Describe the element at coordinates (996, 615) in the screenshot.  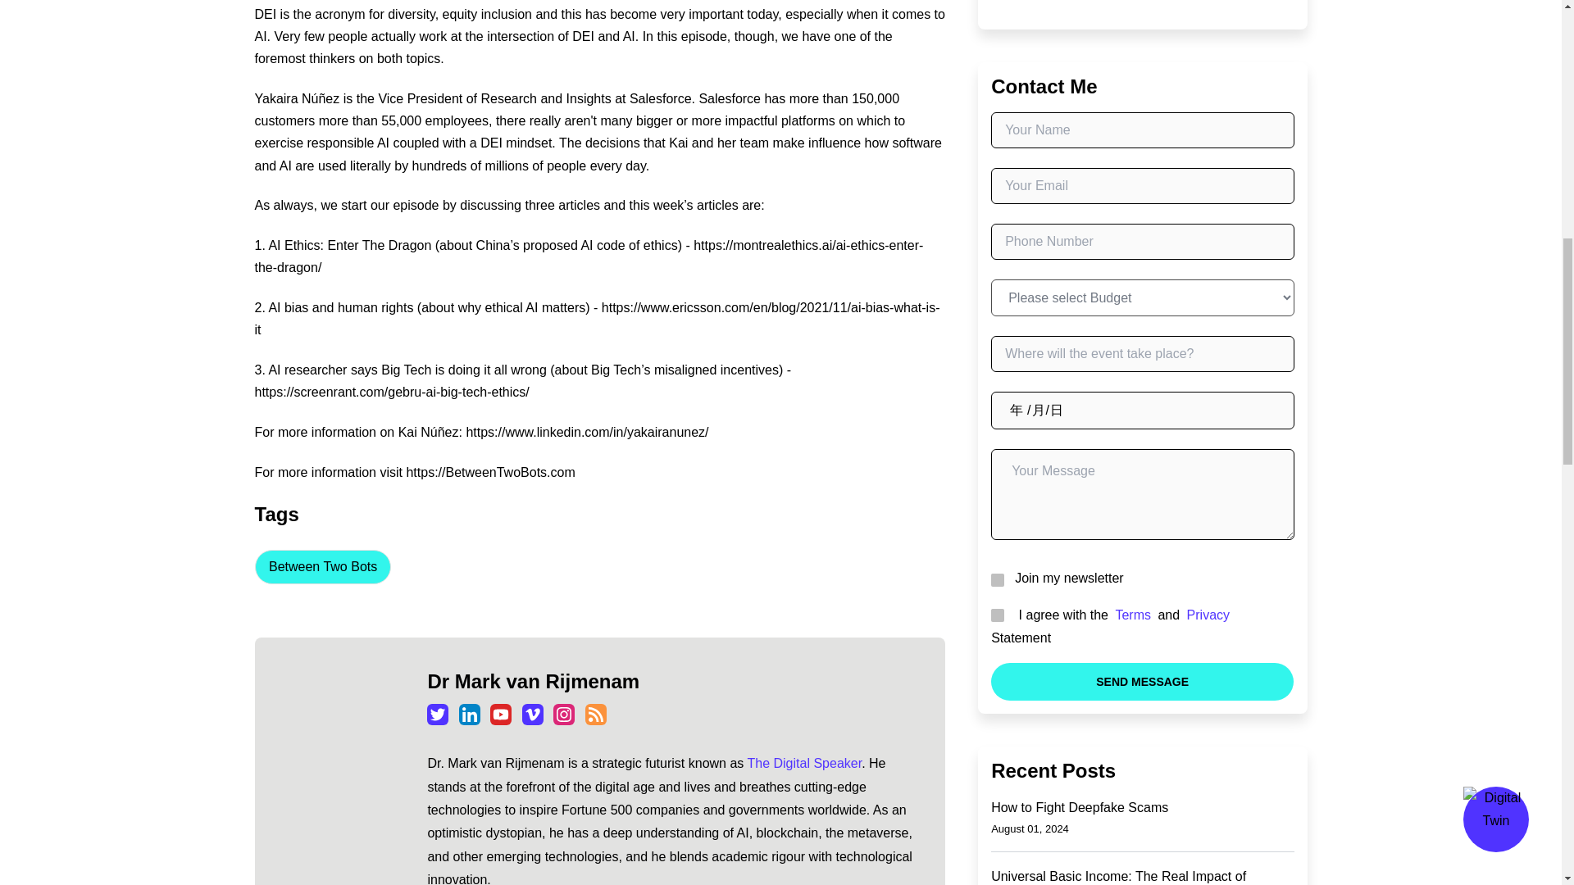
I see `Yes` at that location.